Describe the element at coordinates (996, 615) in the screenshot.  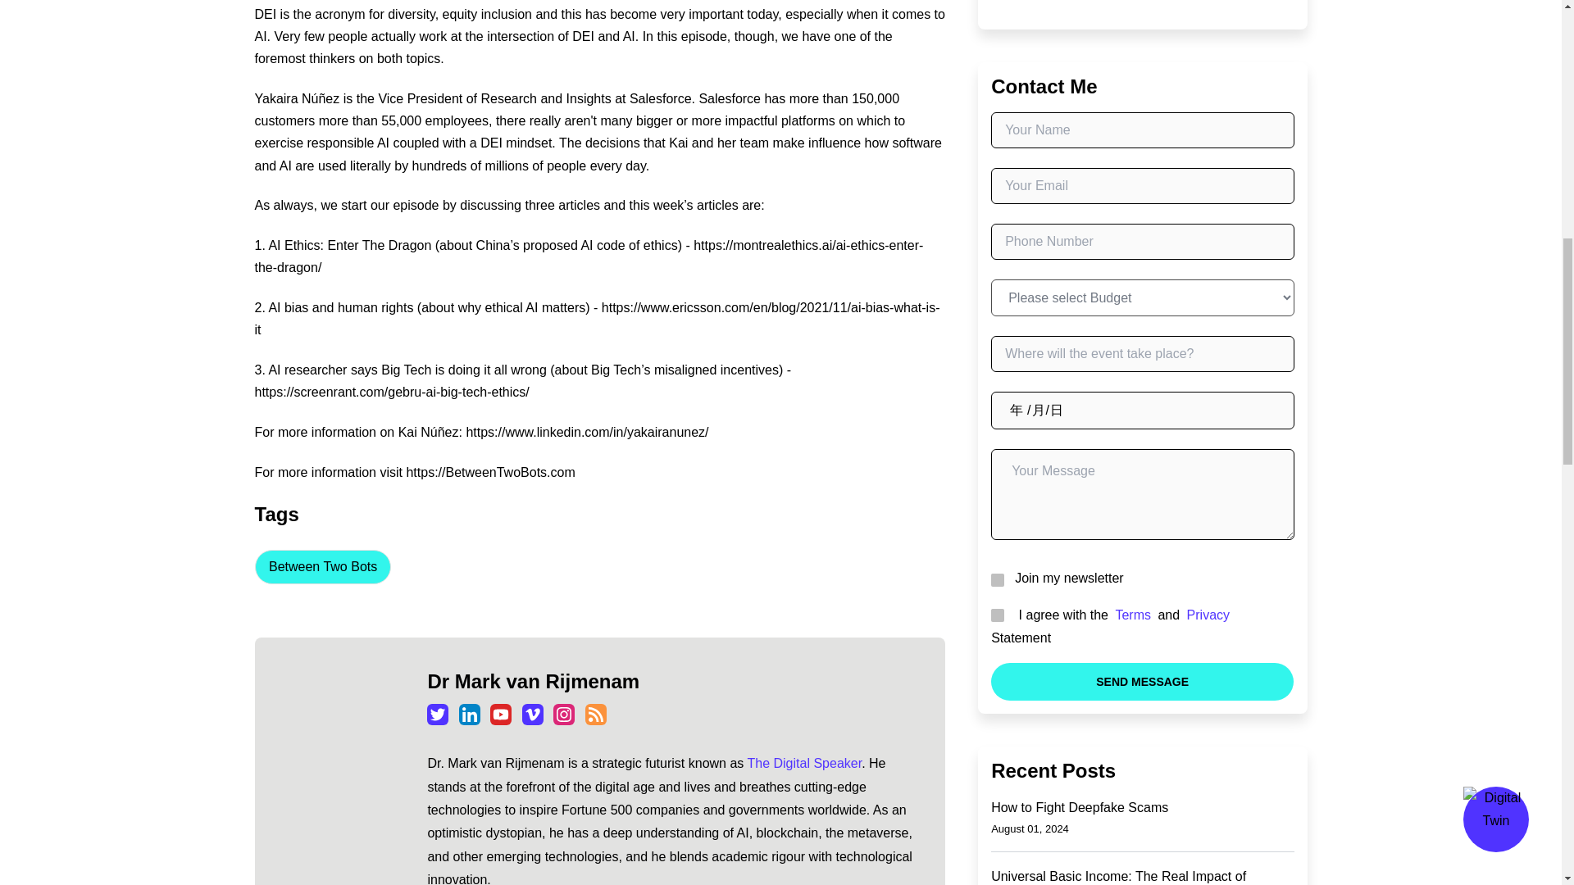
I see `Yes` at that location.